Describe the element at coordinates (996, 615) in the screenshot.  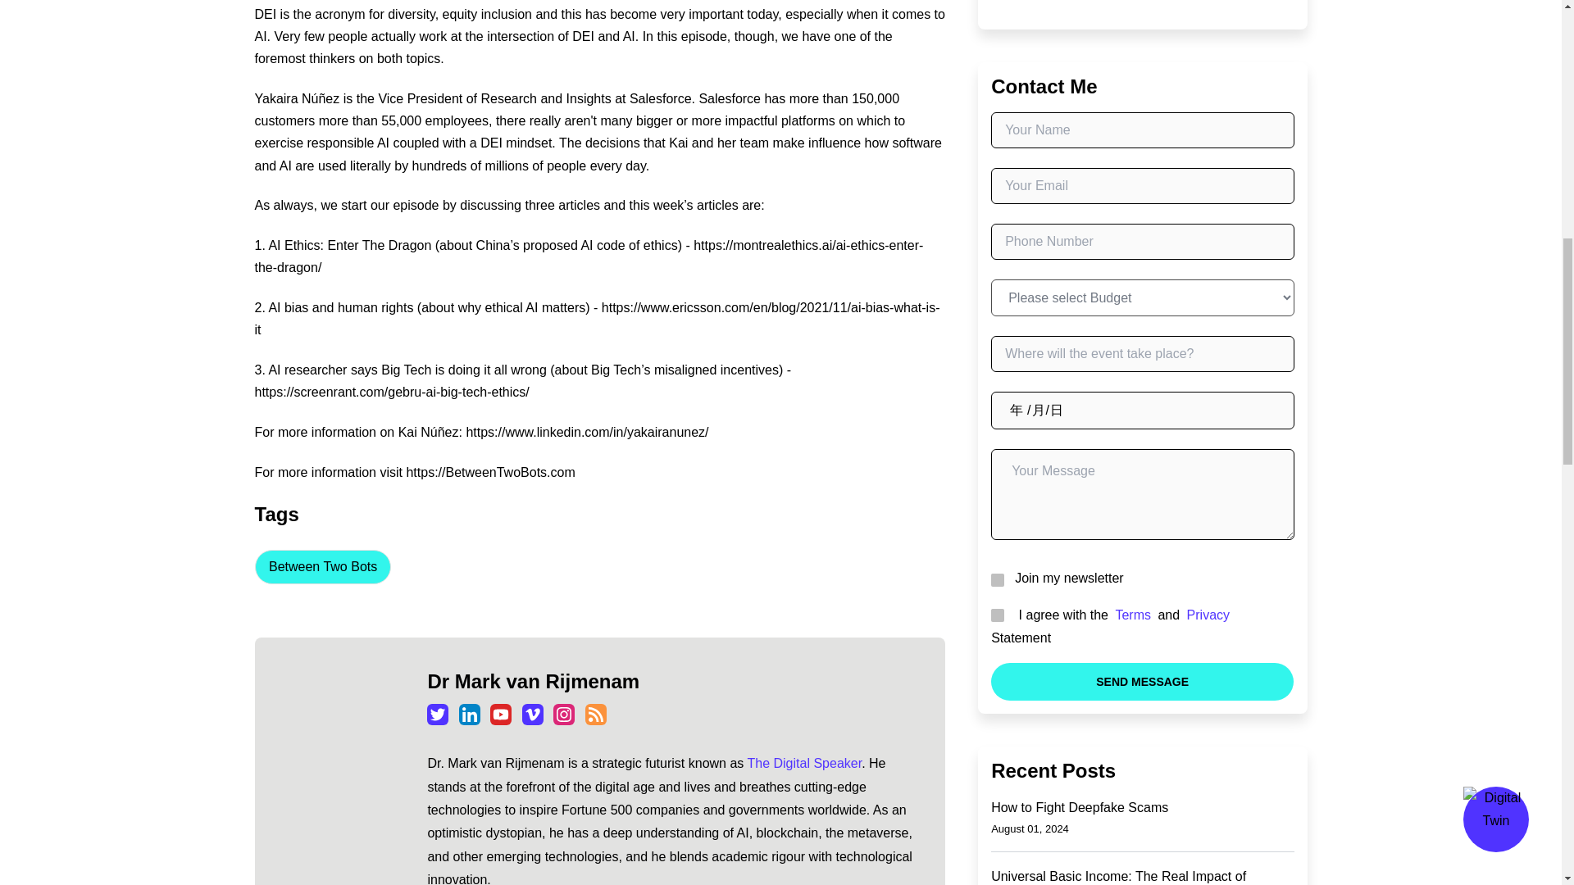
I see `Yes` at that location.